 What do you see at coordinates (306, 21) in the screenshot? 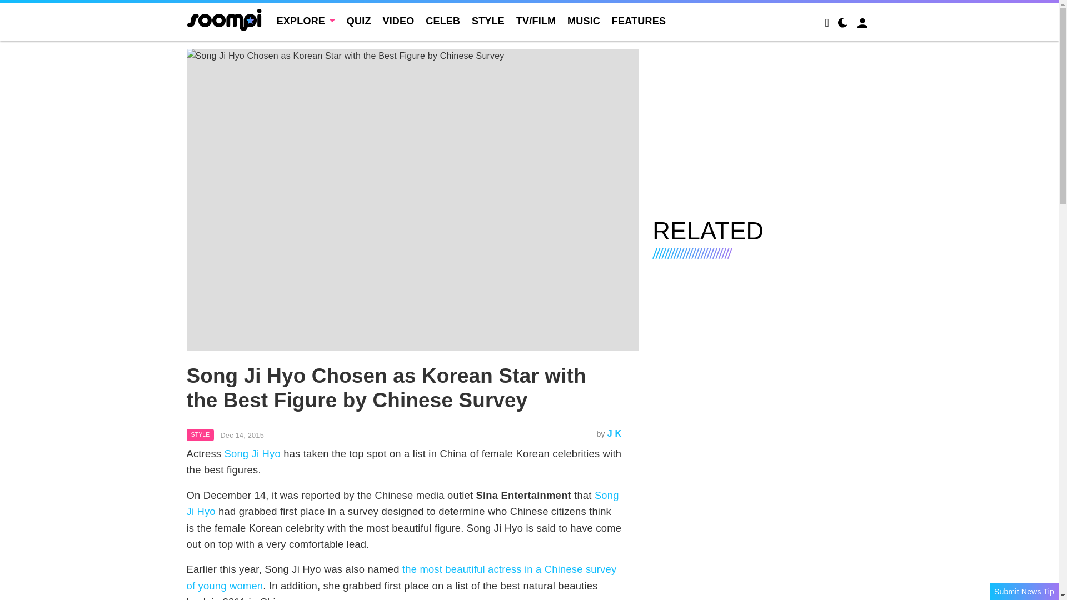
I see `EXPLORE` at bounding box center [306, 21].